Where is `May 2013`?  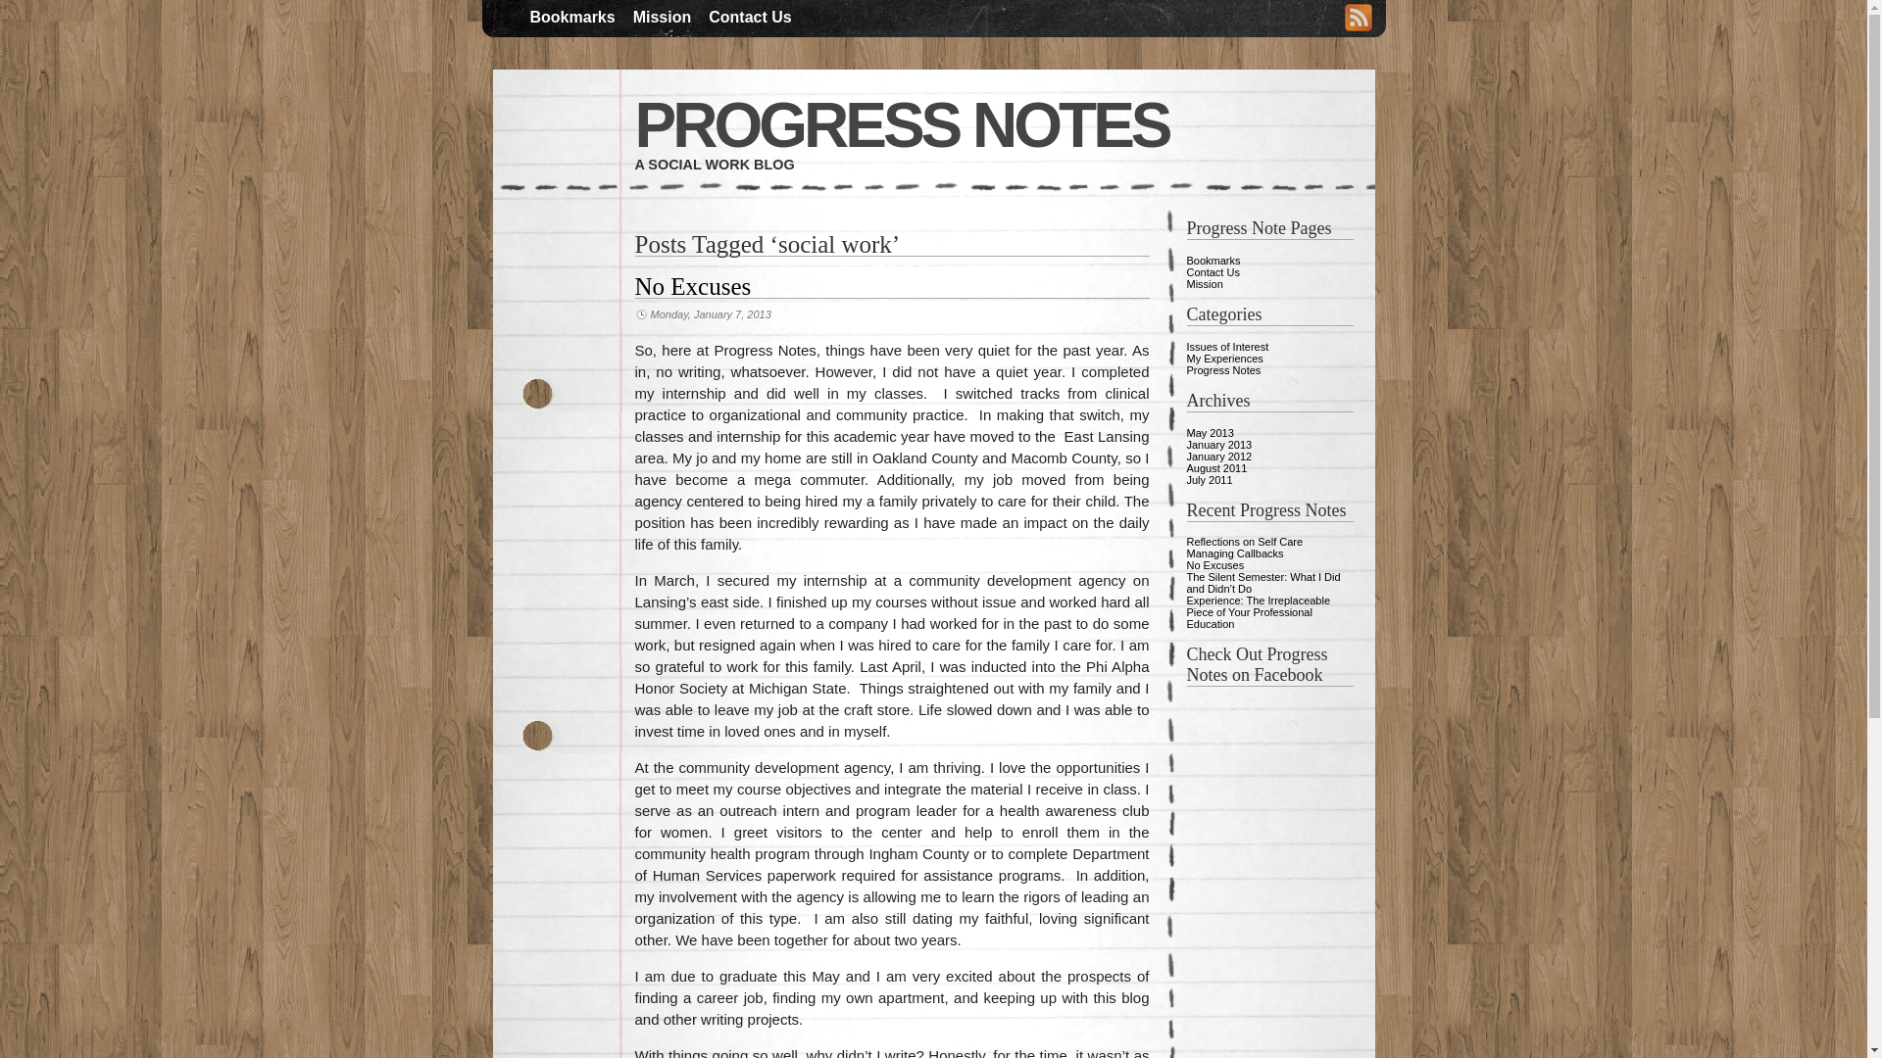 May 2013 is located at coordinates (1209, 433).